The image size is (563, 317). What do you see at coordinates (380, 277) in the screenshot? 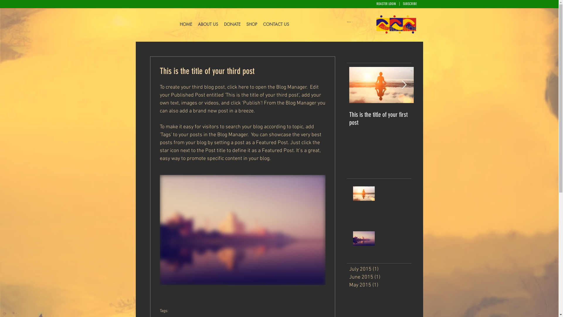
I see `June 2015 (1)` at bounding box center [380, 277].